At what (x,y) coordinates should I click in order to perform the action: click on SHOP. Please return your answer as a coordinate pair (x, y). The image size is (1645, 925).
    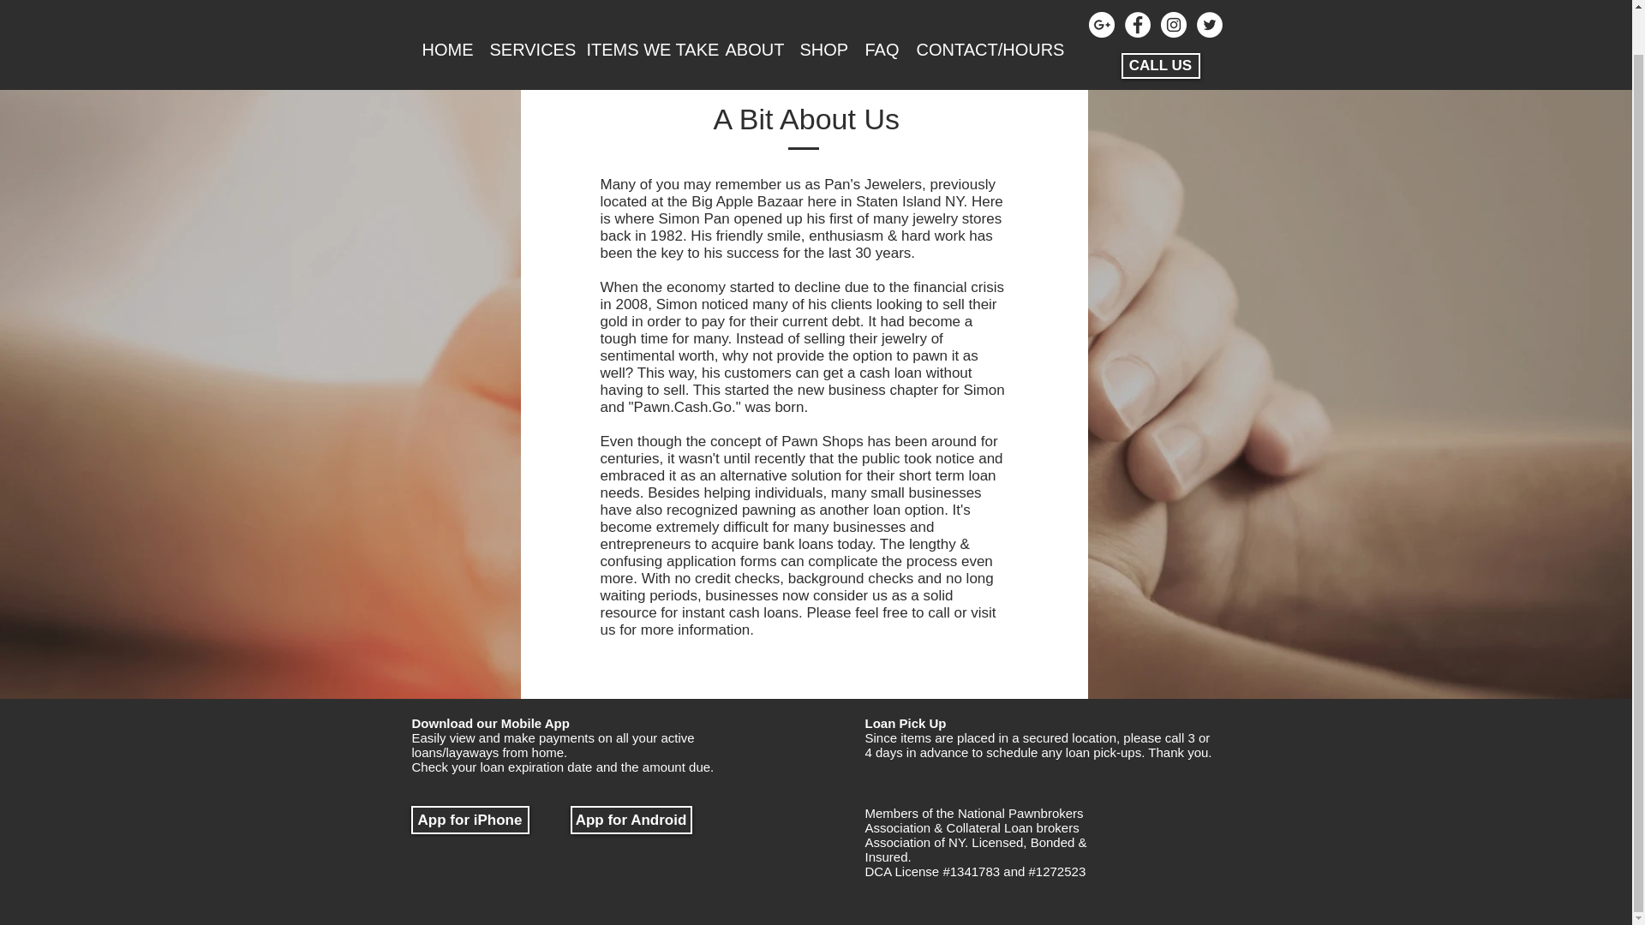
    Looking at the image, I should click on (821, 7).